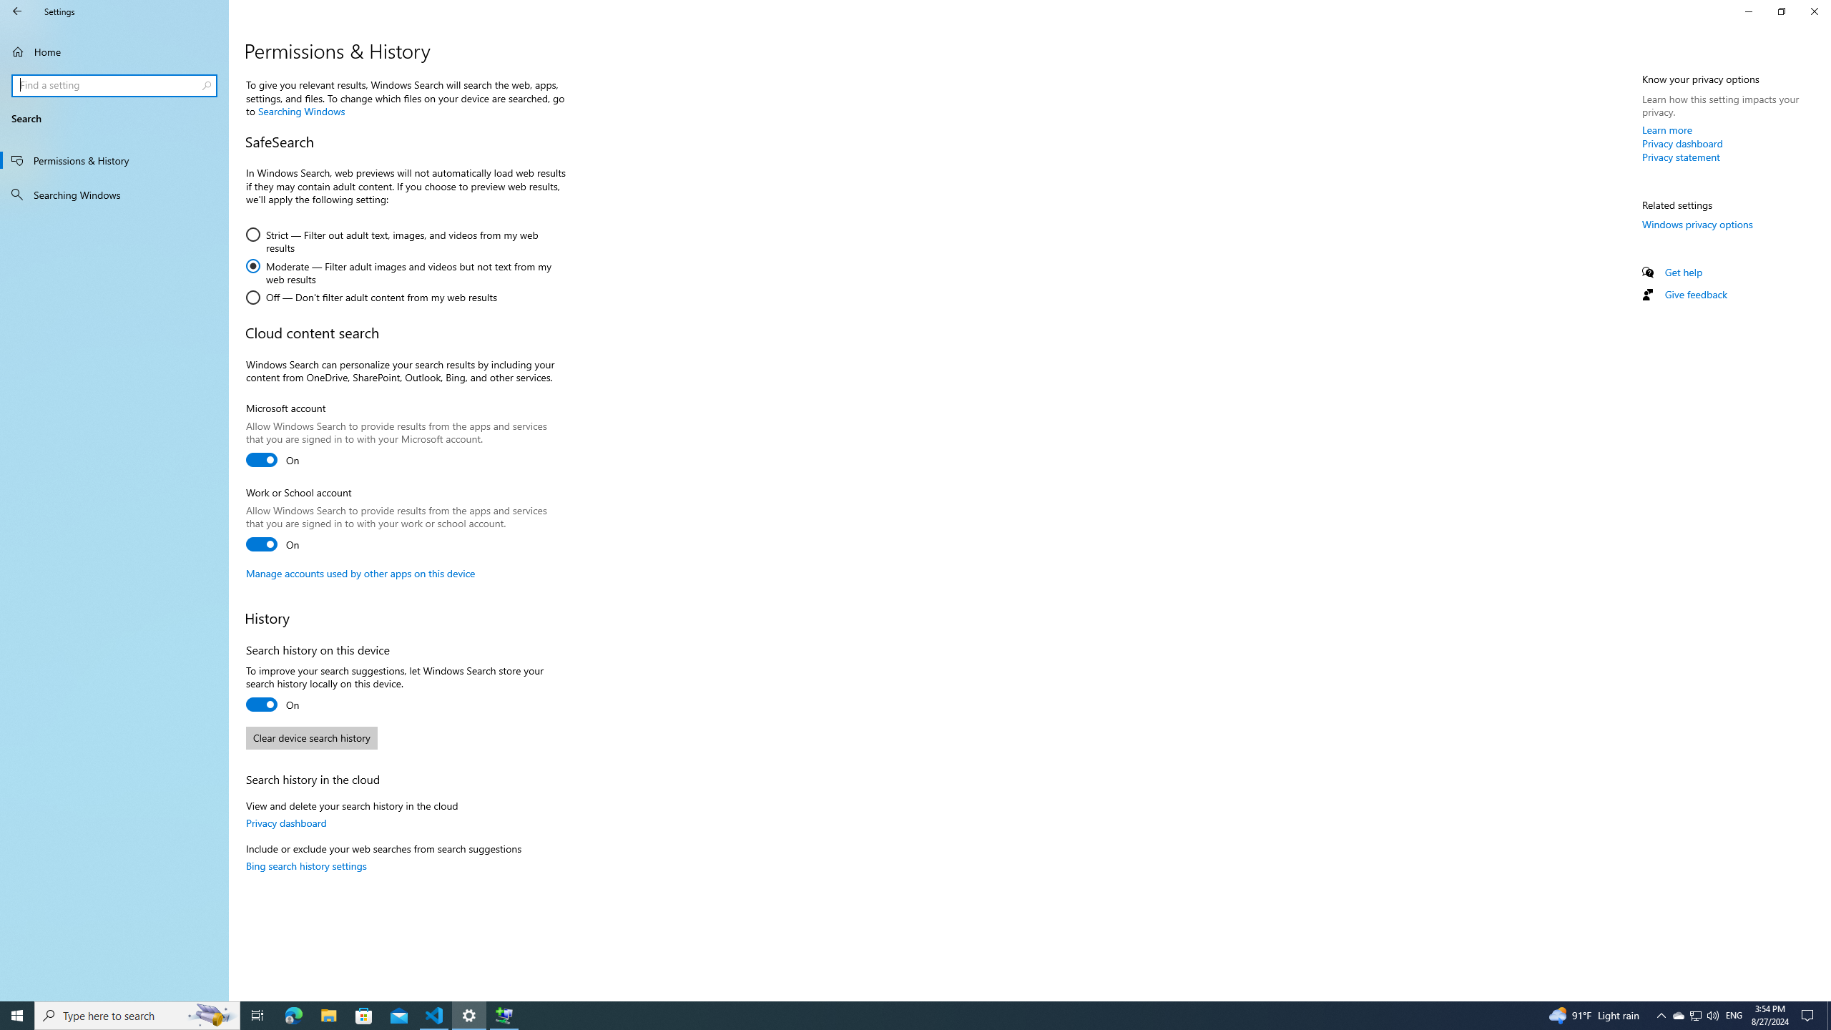 The height and width of the screenshot is (1030, 1831). Describe the element at coordinates (469, 1016) in the screenshot. I see `Settings - 1 running window` at that location.